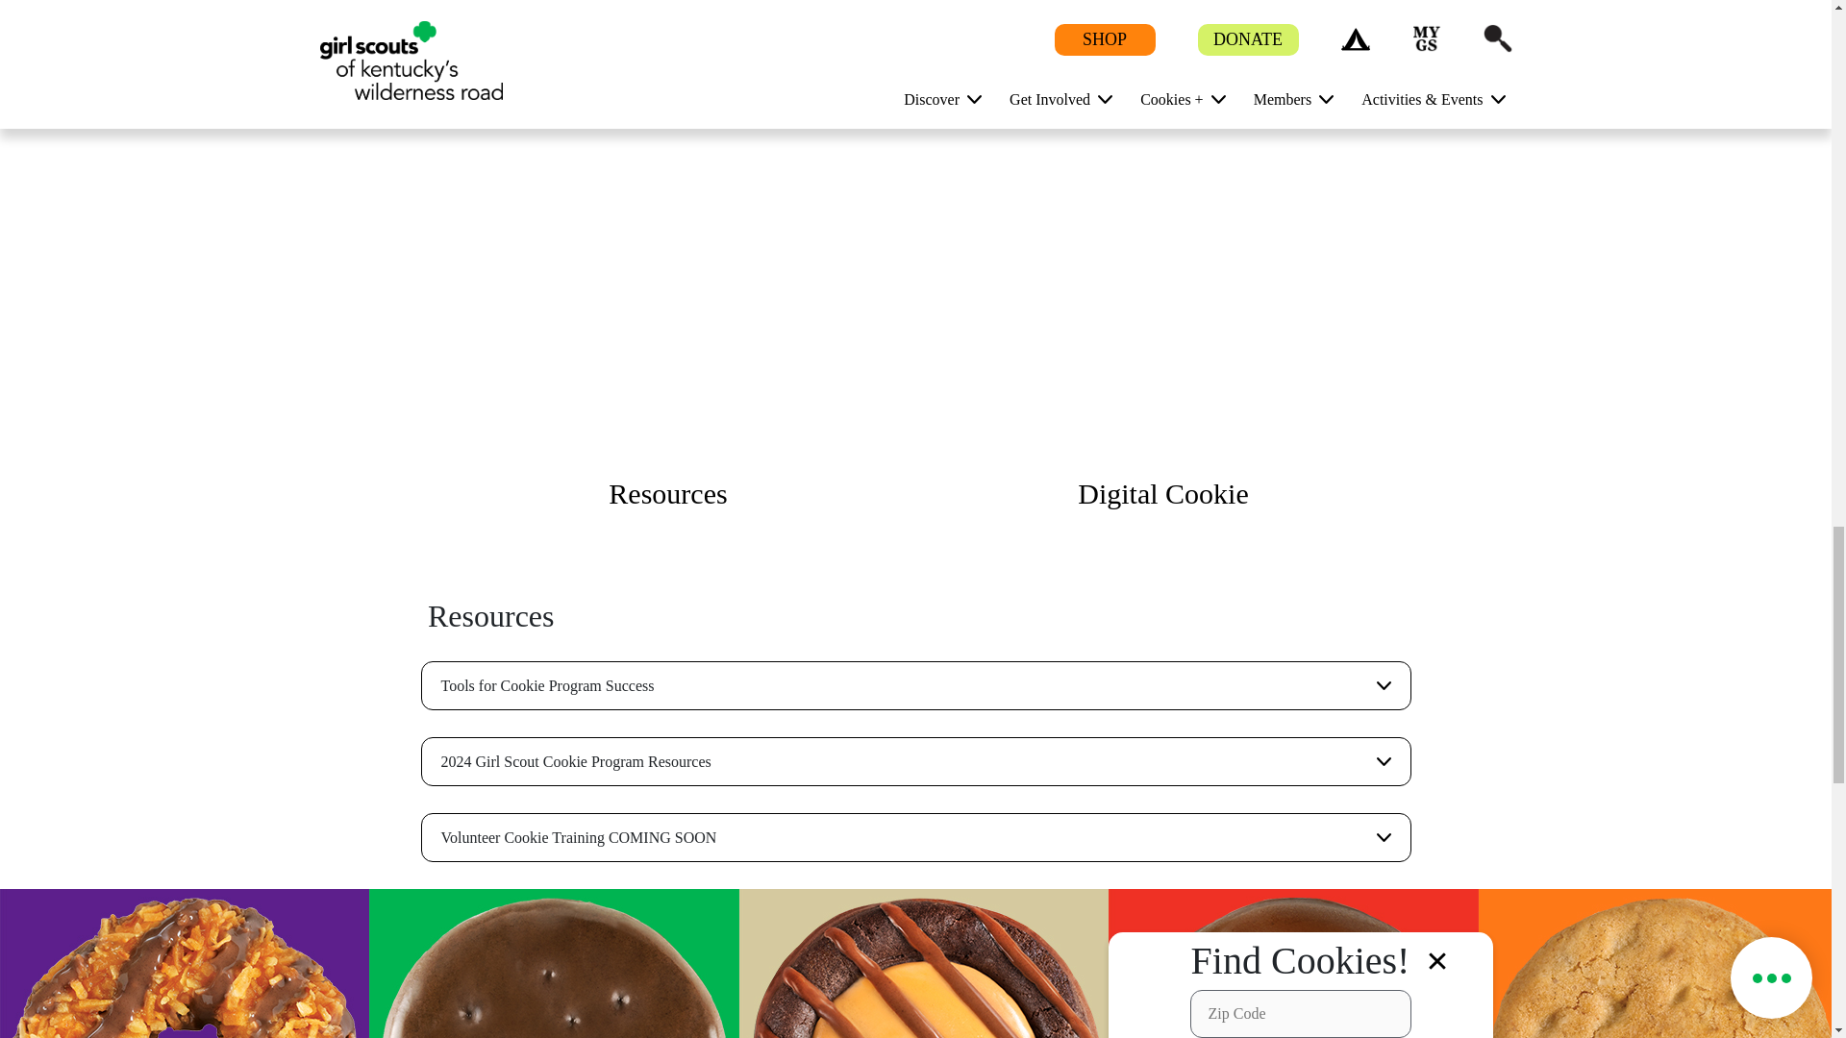 The height and width of the screenshot is (1038, 1846). Describe the element at coordinates (667, 242) in the screenshot. I see `ResourcesResources` at that location.